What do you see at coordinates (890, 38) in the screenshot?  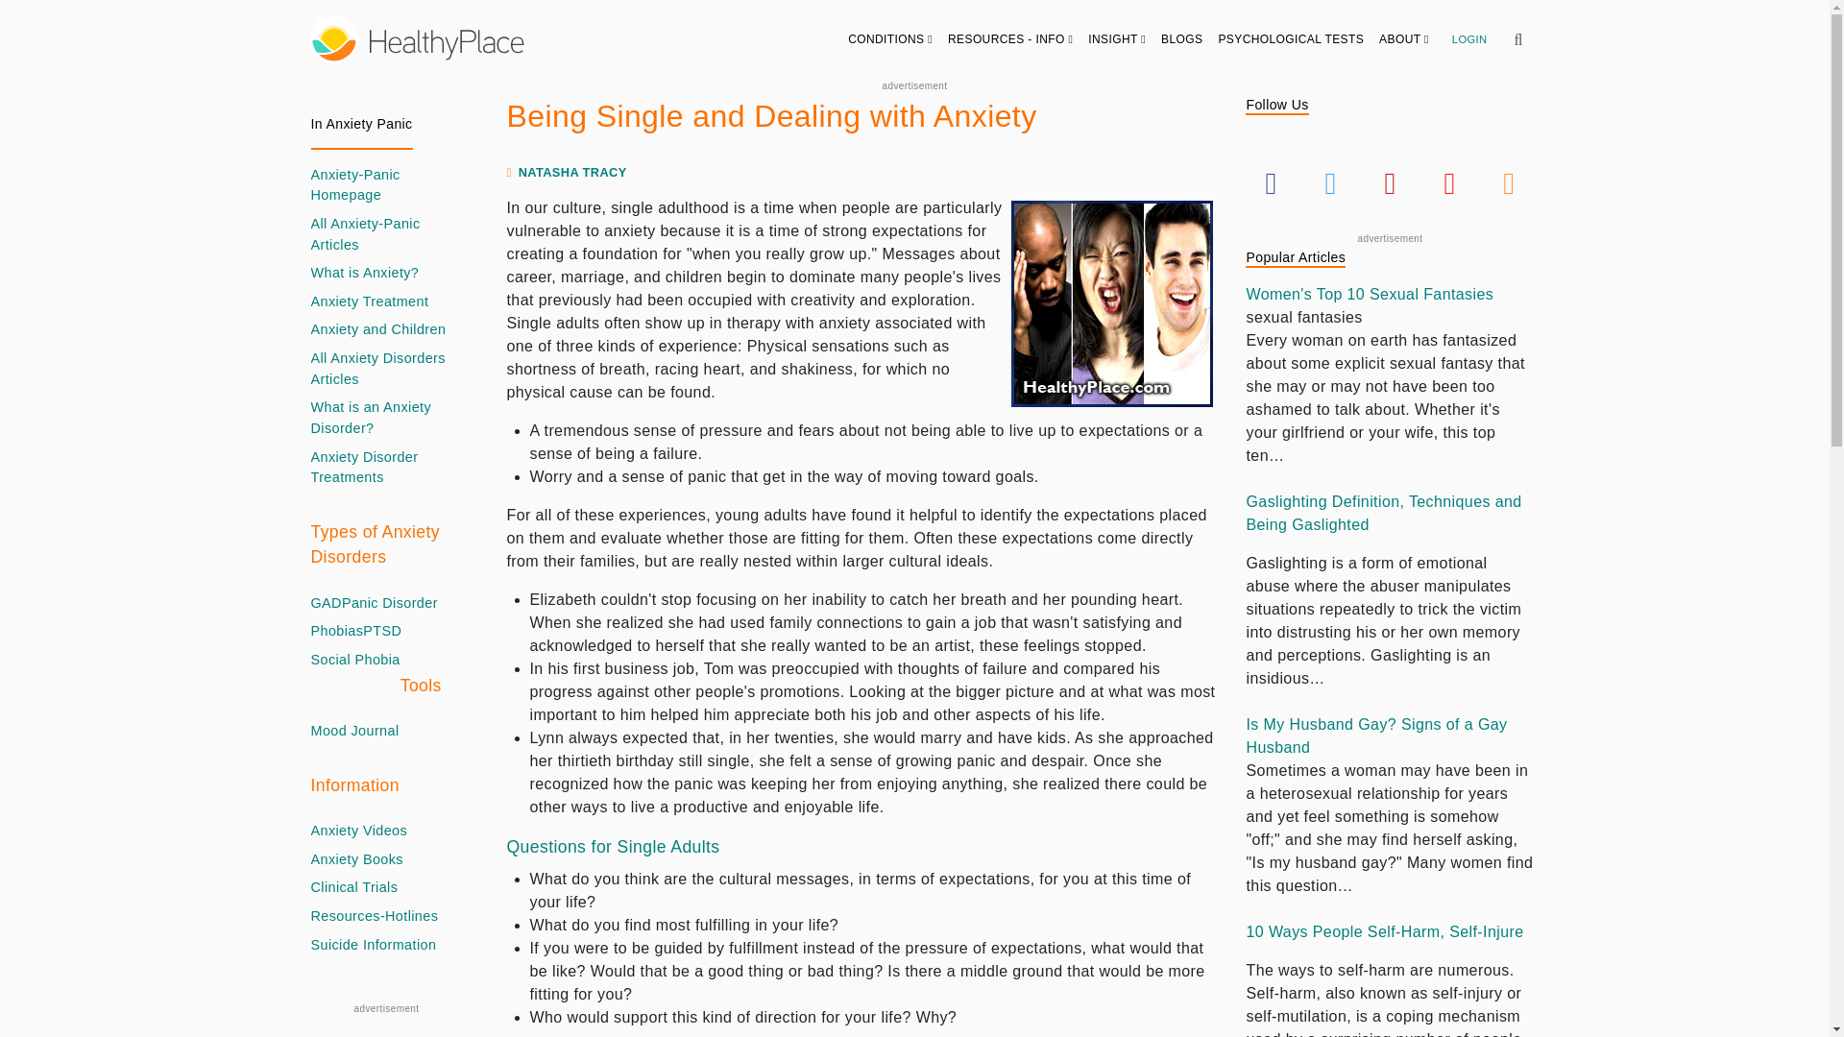 I see `CONDITIONS` at bounding box center [890, 38].